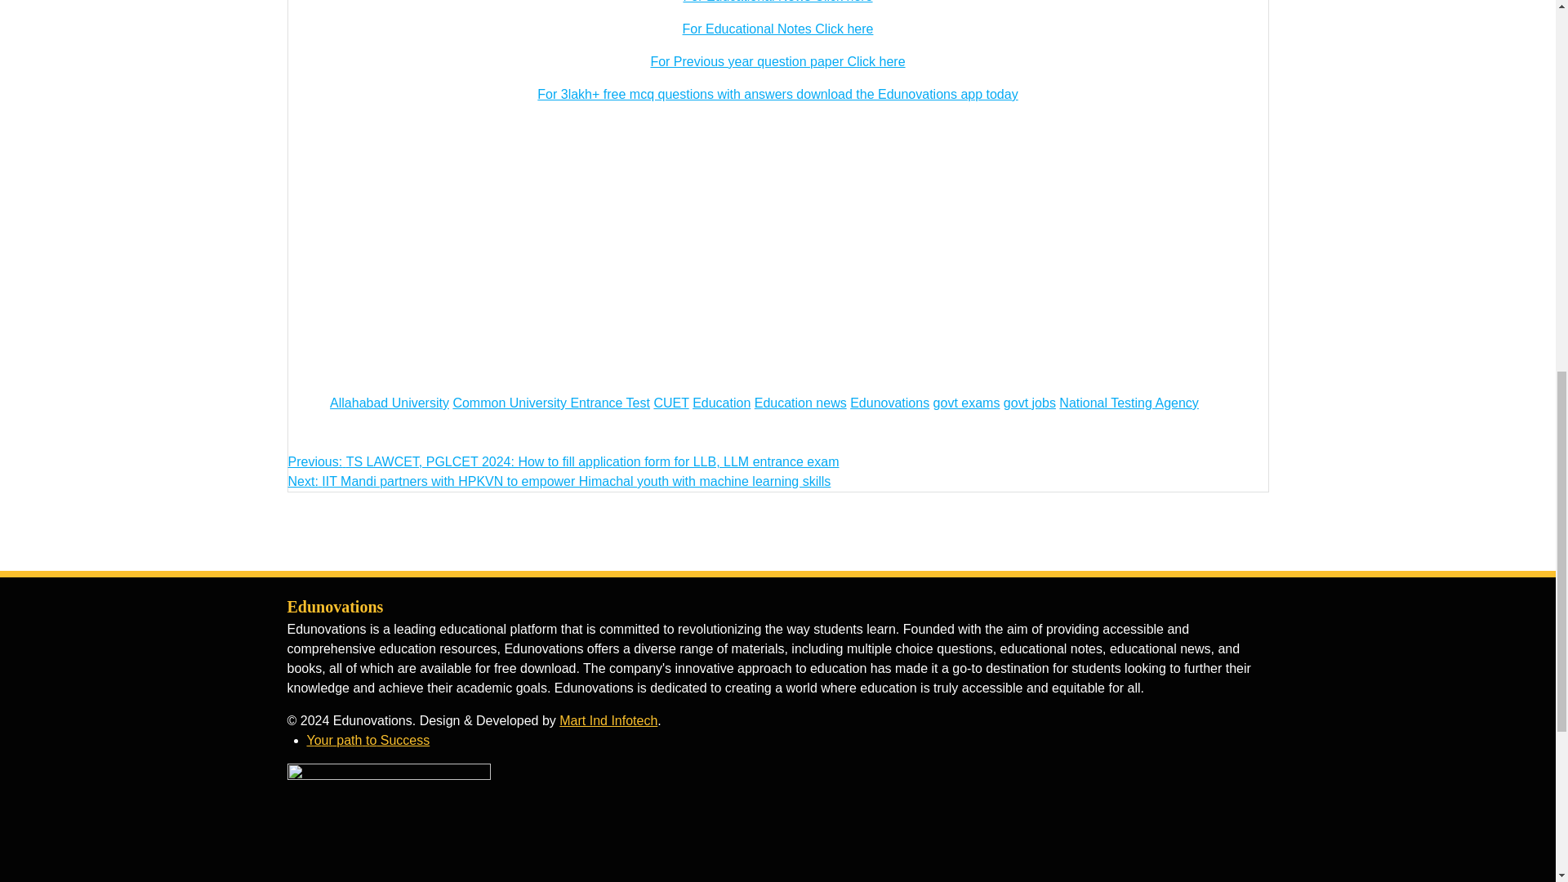  I want to click on For Educational Notes Click here, so click(777, 29).